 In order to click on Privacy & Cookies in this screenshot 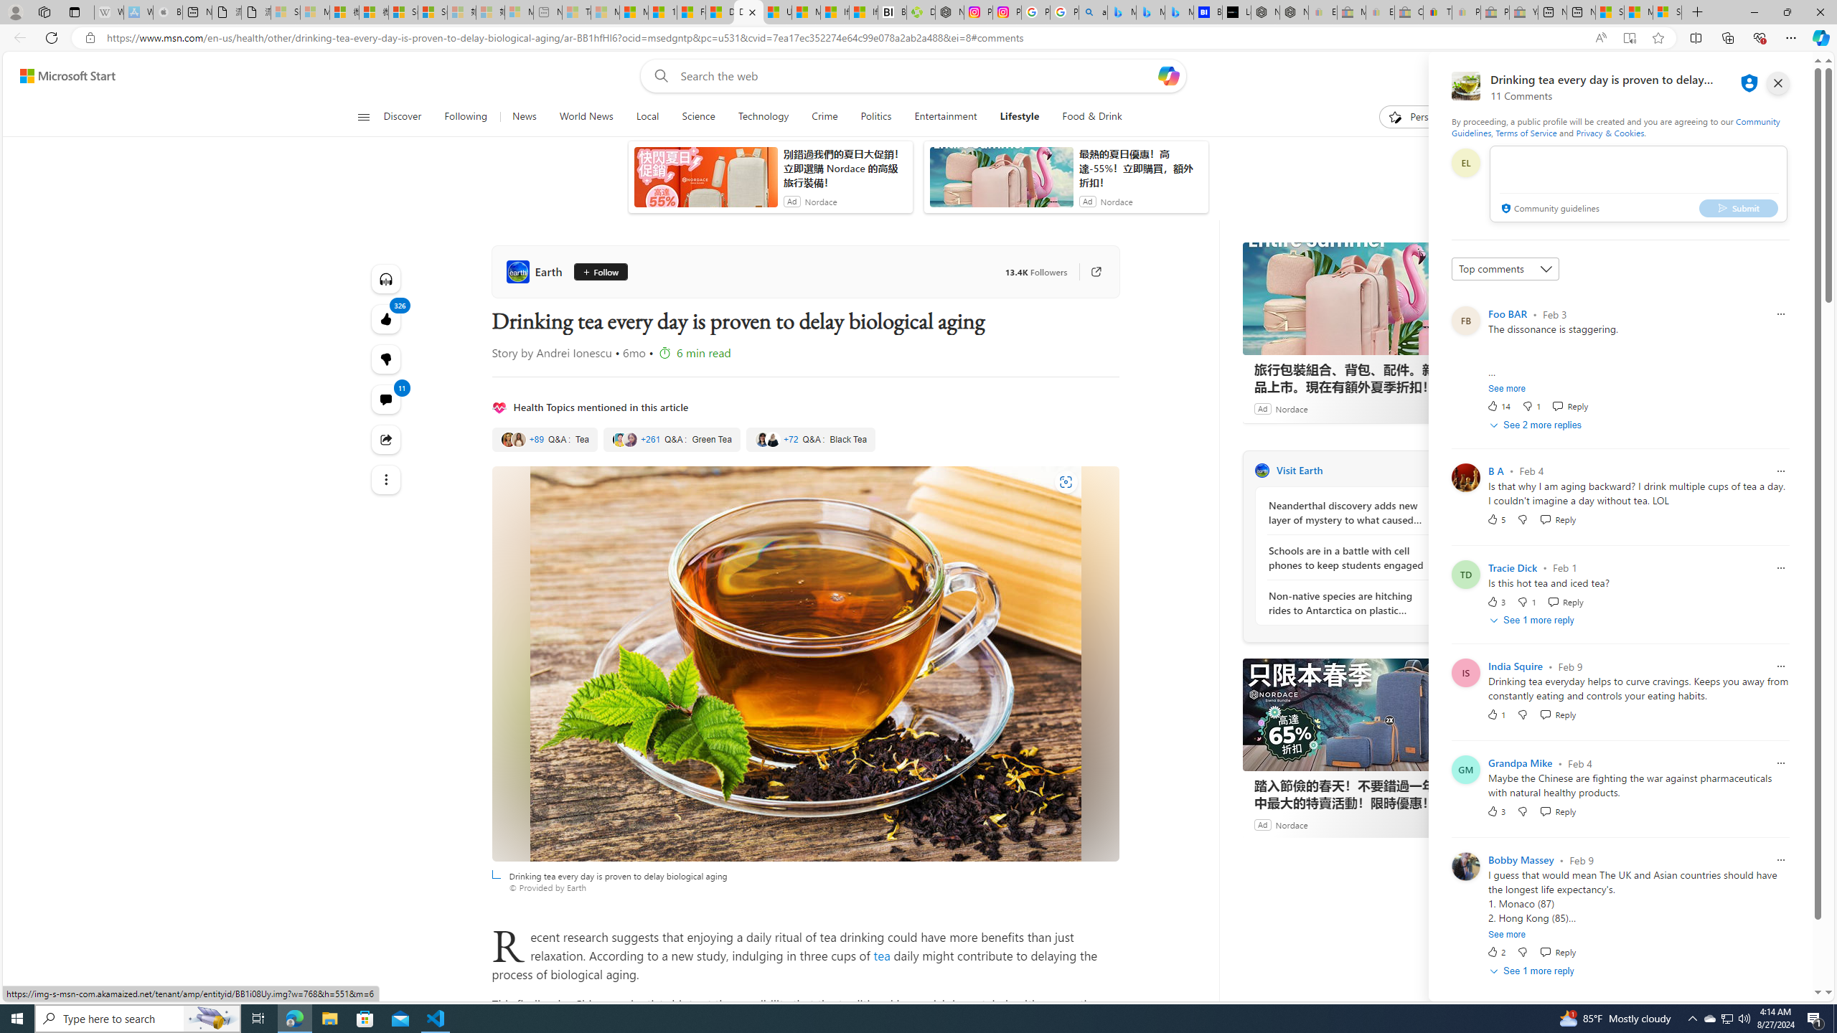, I will do `click(1610, 132)`.